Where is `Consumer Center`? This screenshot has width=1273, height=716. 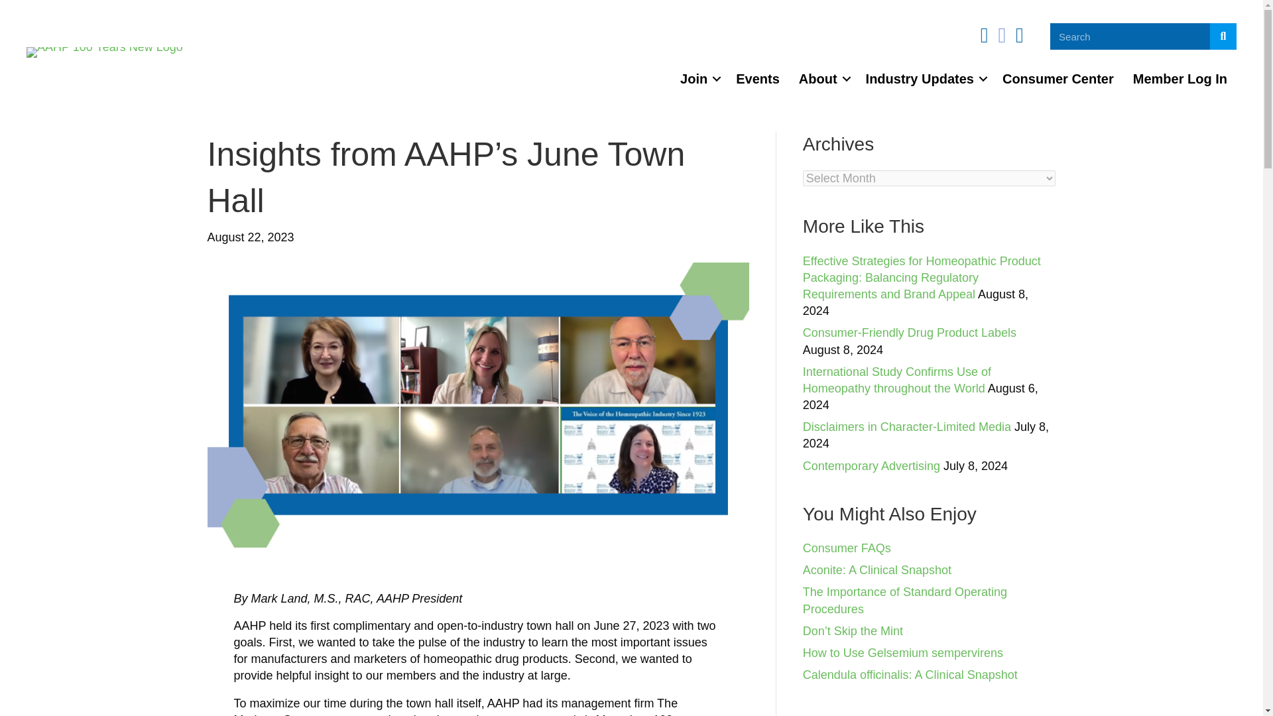
Consumer Center is located at coordinates (1058, 78).